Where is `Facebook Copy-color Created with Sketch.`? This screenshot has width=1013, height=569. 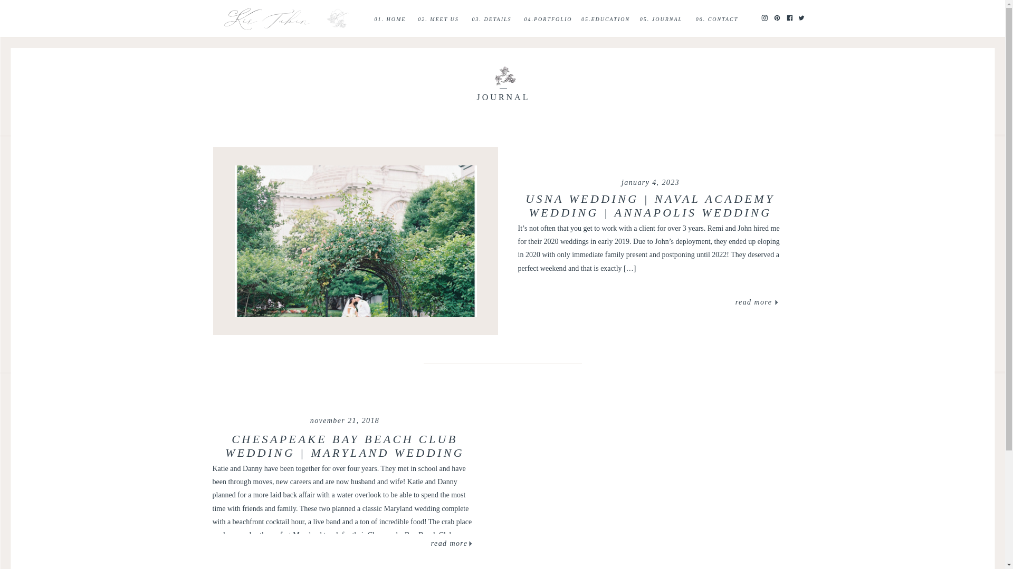
Facebook Copy-color Created with Sketch. is located at coordinates (789, 17).